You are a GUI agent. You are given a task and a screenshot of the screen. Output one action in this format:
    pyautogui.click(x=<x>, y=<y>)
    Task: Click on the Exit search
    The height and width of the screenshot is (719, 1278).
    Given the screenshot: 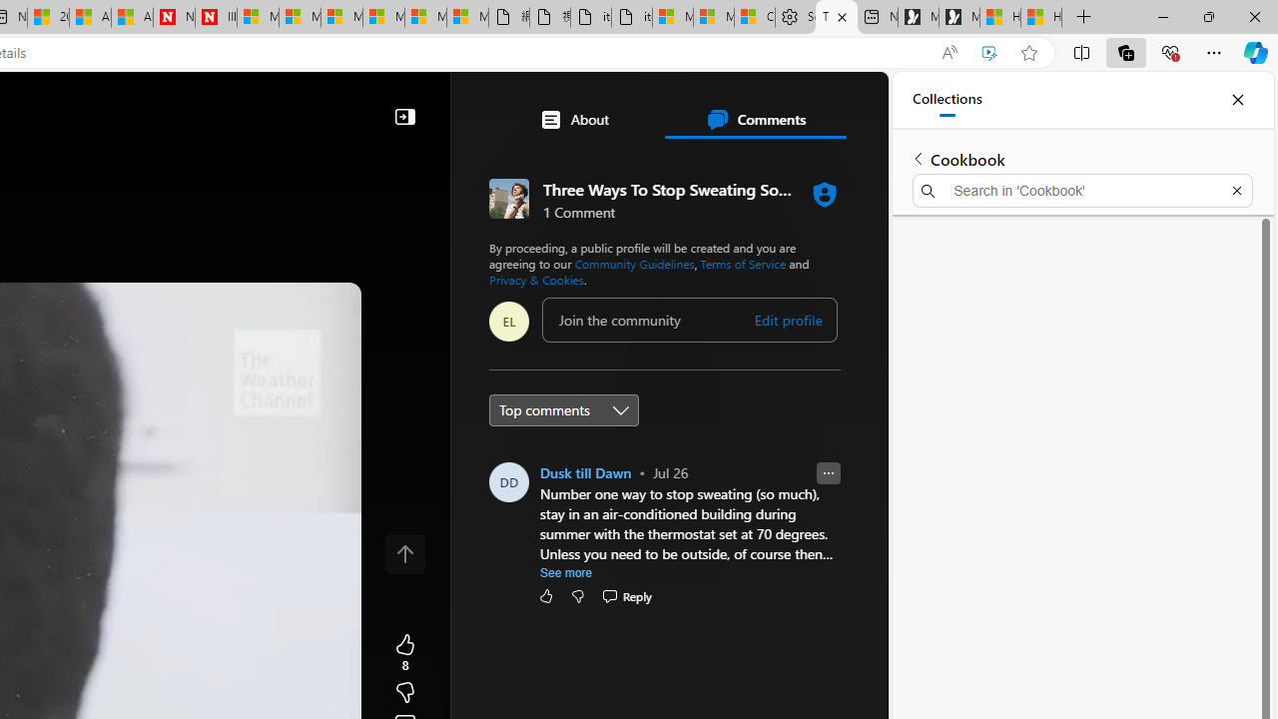 What is the action you would take?
    pyautogui.click(x=1236, y=190)
    